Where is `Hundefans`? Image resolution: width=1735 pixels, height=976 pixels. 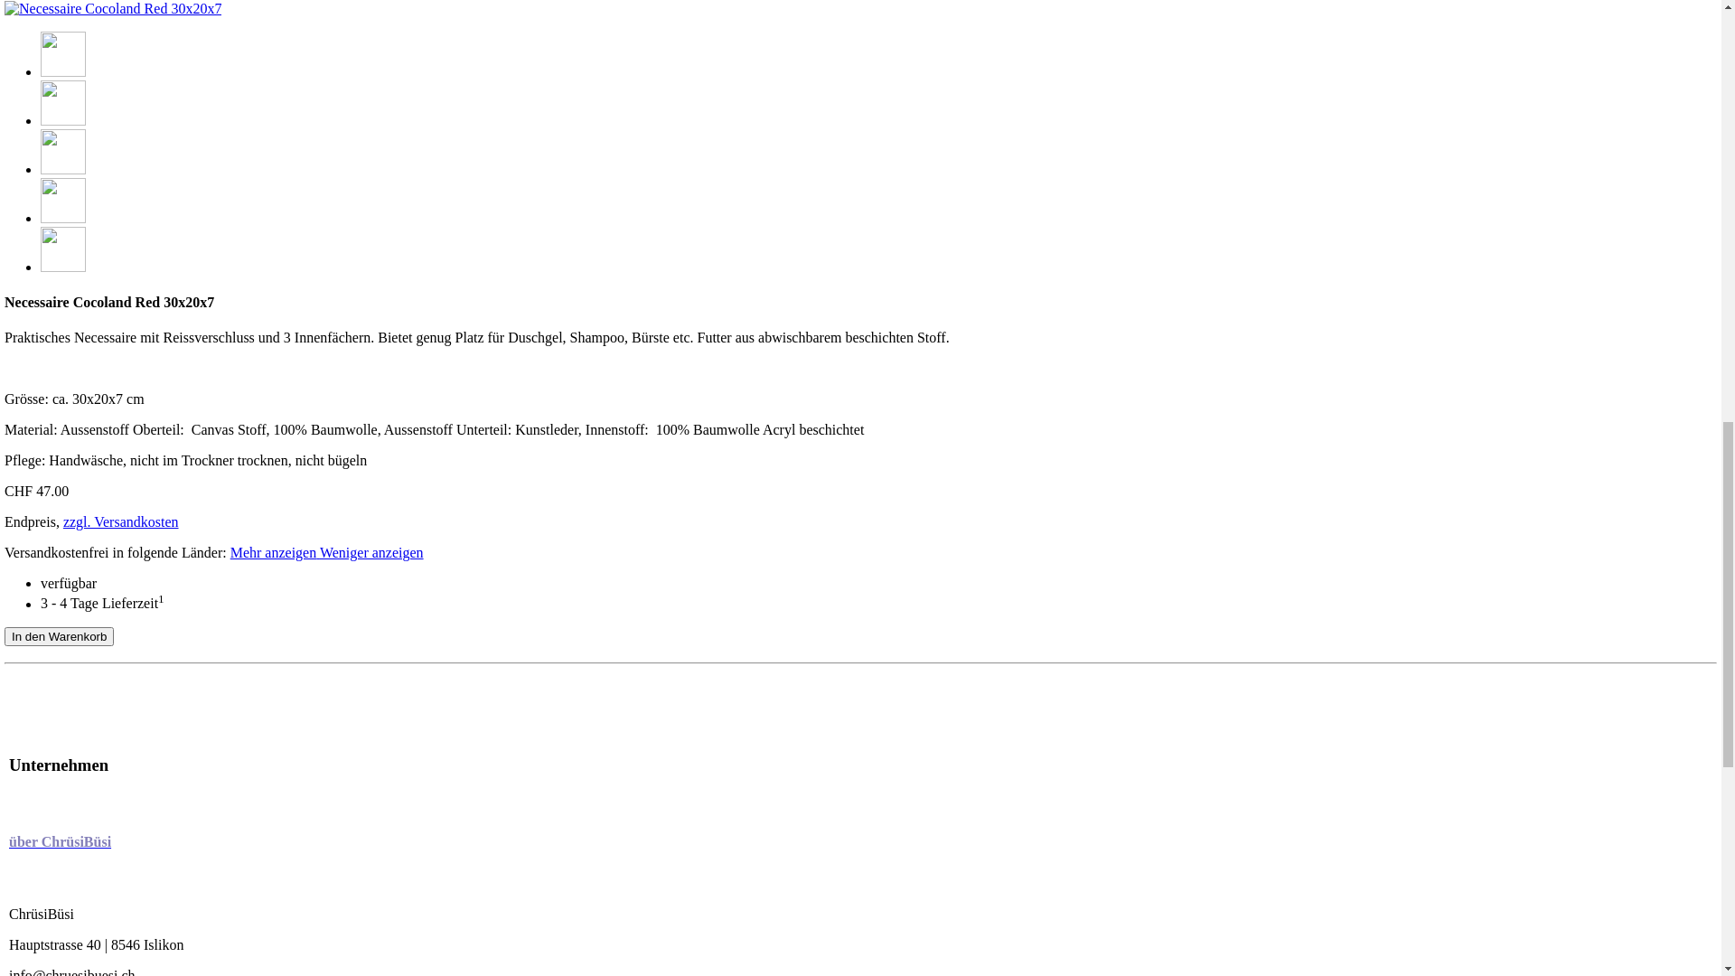 Hundefans is located at coordinates (67, 835).